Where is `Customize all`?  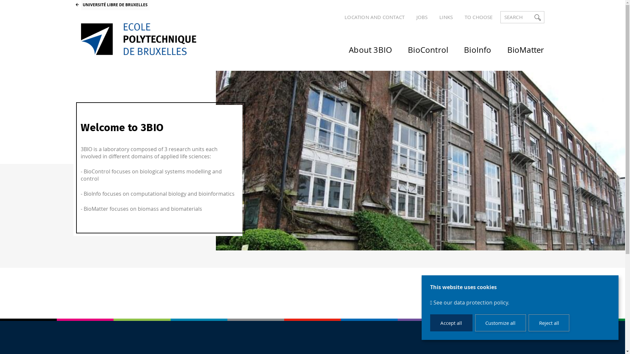 Customize all is located at coordinates (501, 323).